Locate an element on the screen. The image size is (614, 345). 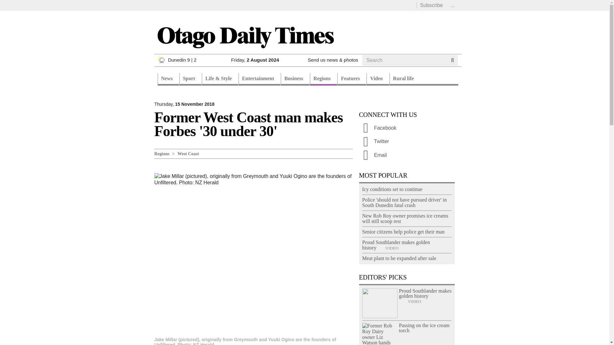
News is located at coordinates (168, 79).